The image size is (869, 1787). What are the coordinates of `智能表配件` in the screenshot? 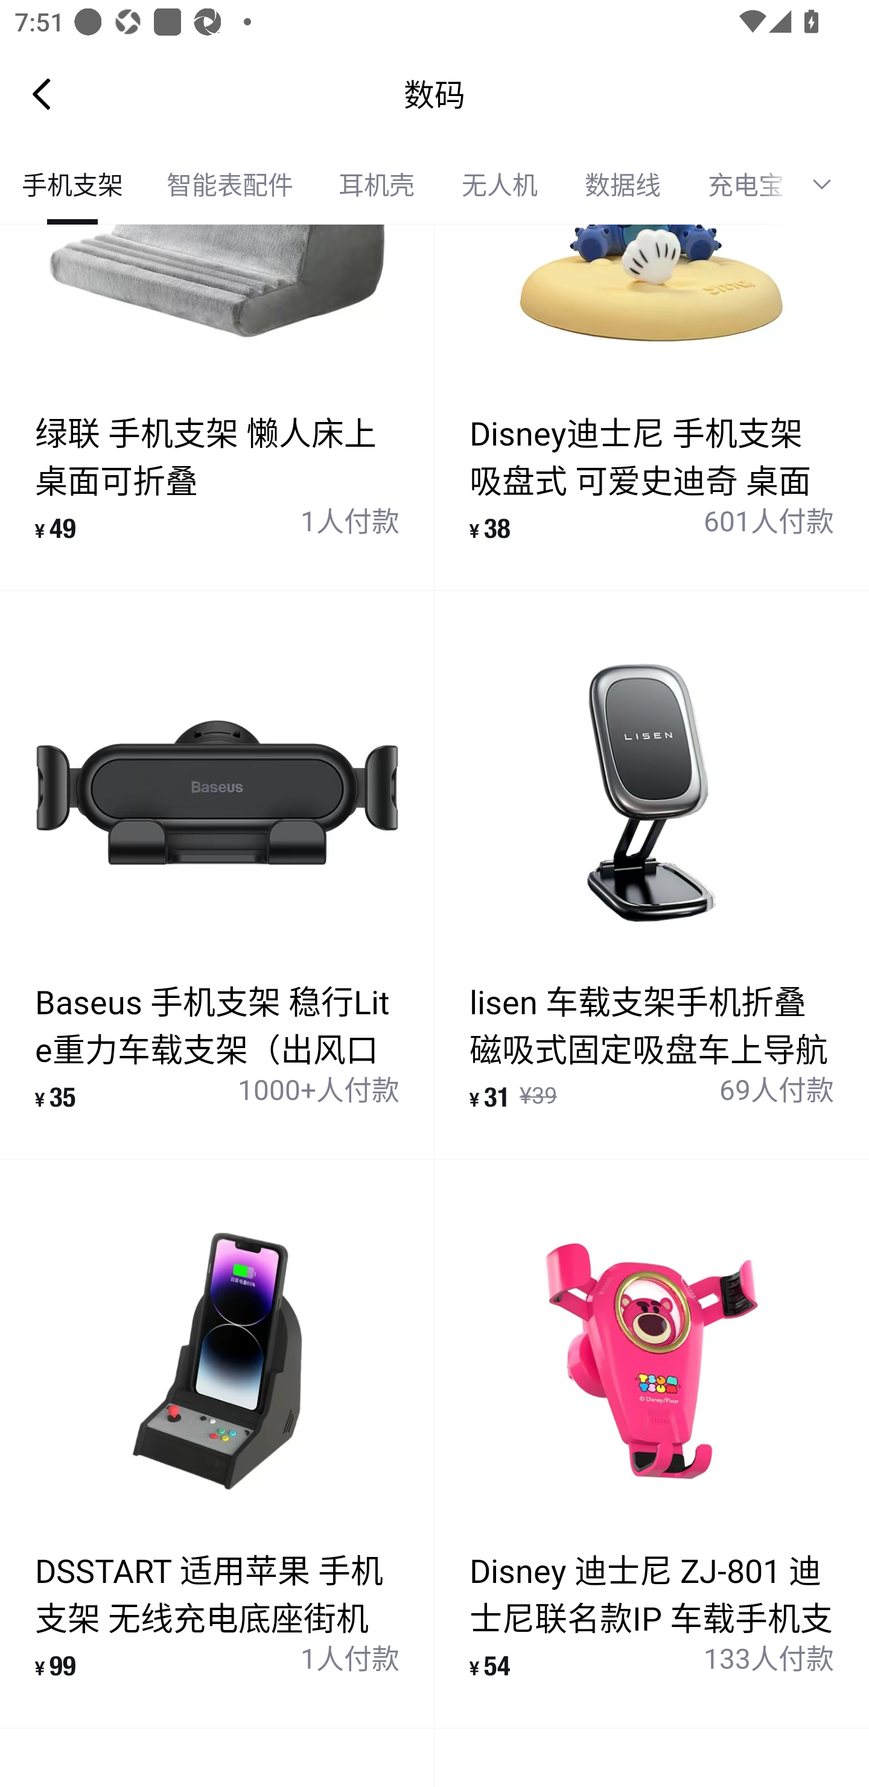 It's located at (229, 185).